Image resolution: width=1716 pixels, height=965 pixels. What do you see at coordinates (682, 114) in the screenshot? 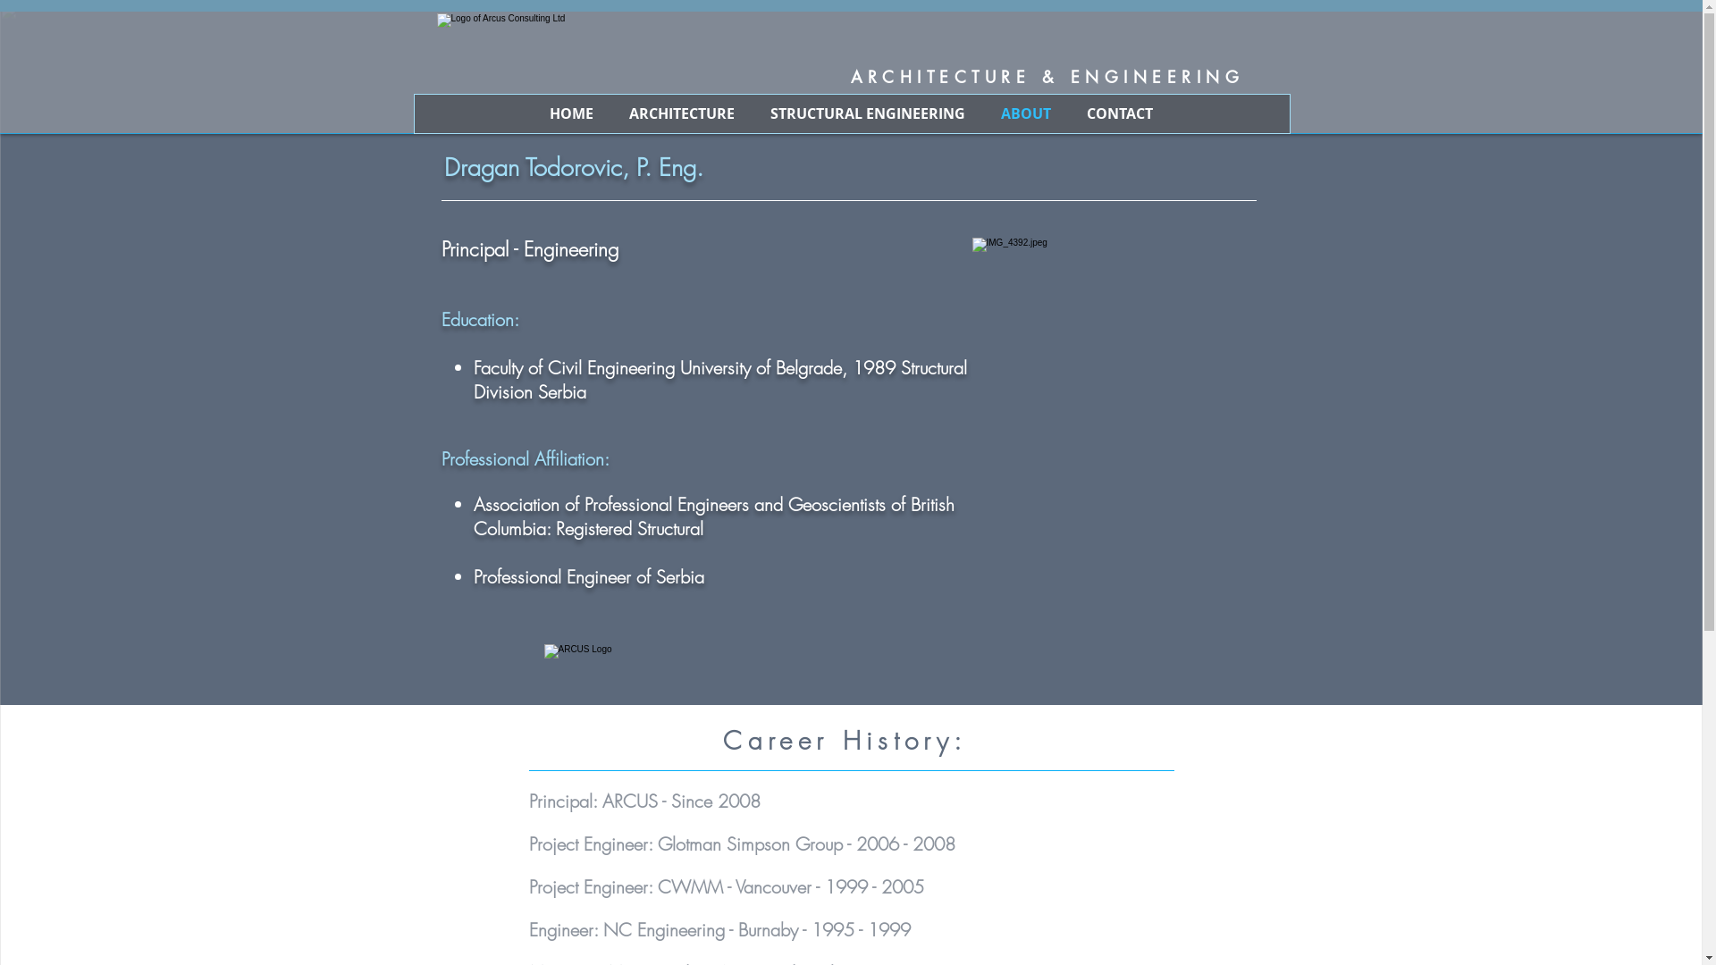
I see `ARCHITECTURE` at bounding box center [682, 114].